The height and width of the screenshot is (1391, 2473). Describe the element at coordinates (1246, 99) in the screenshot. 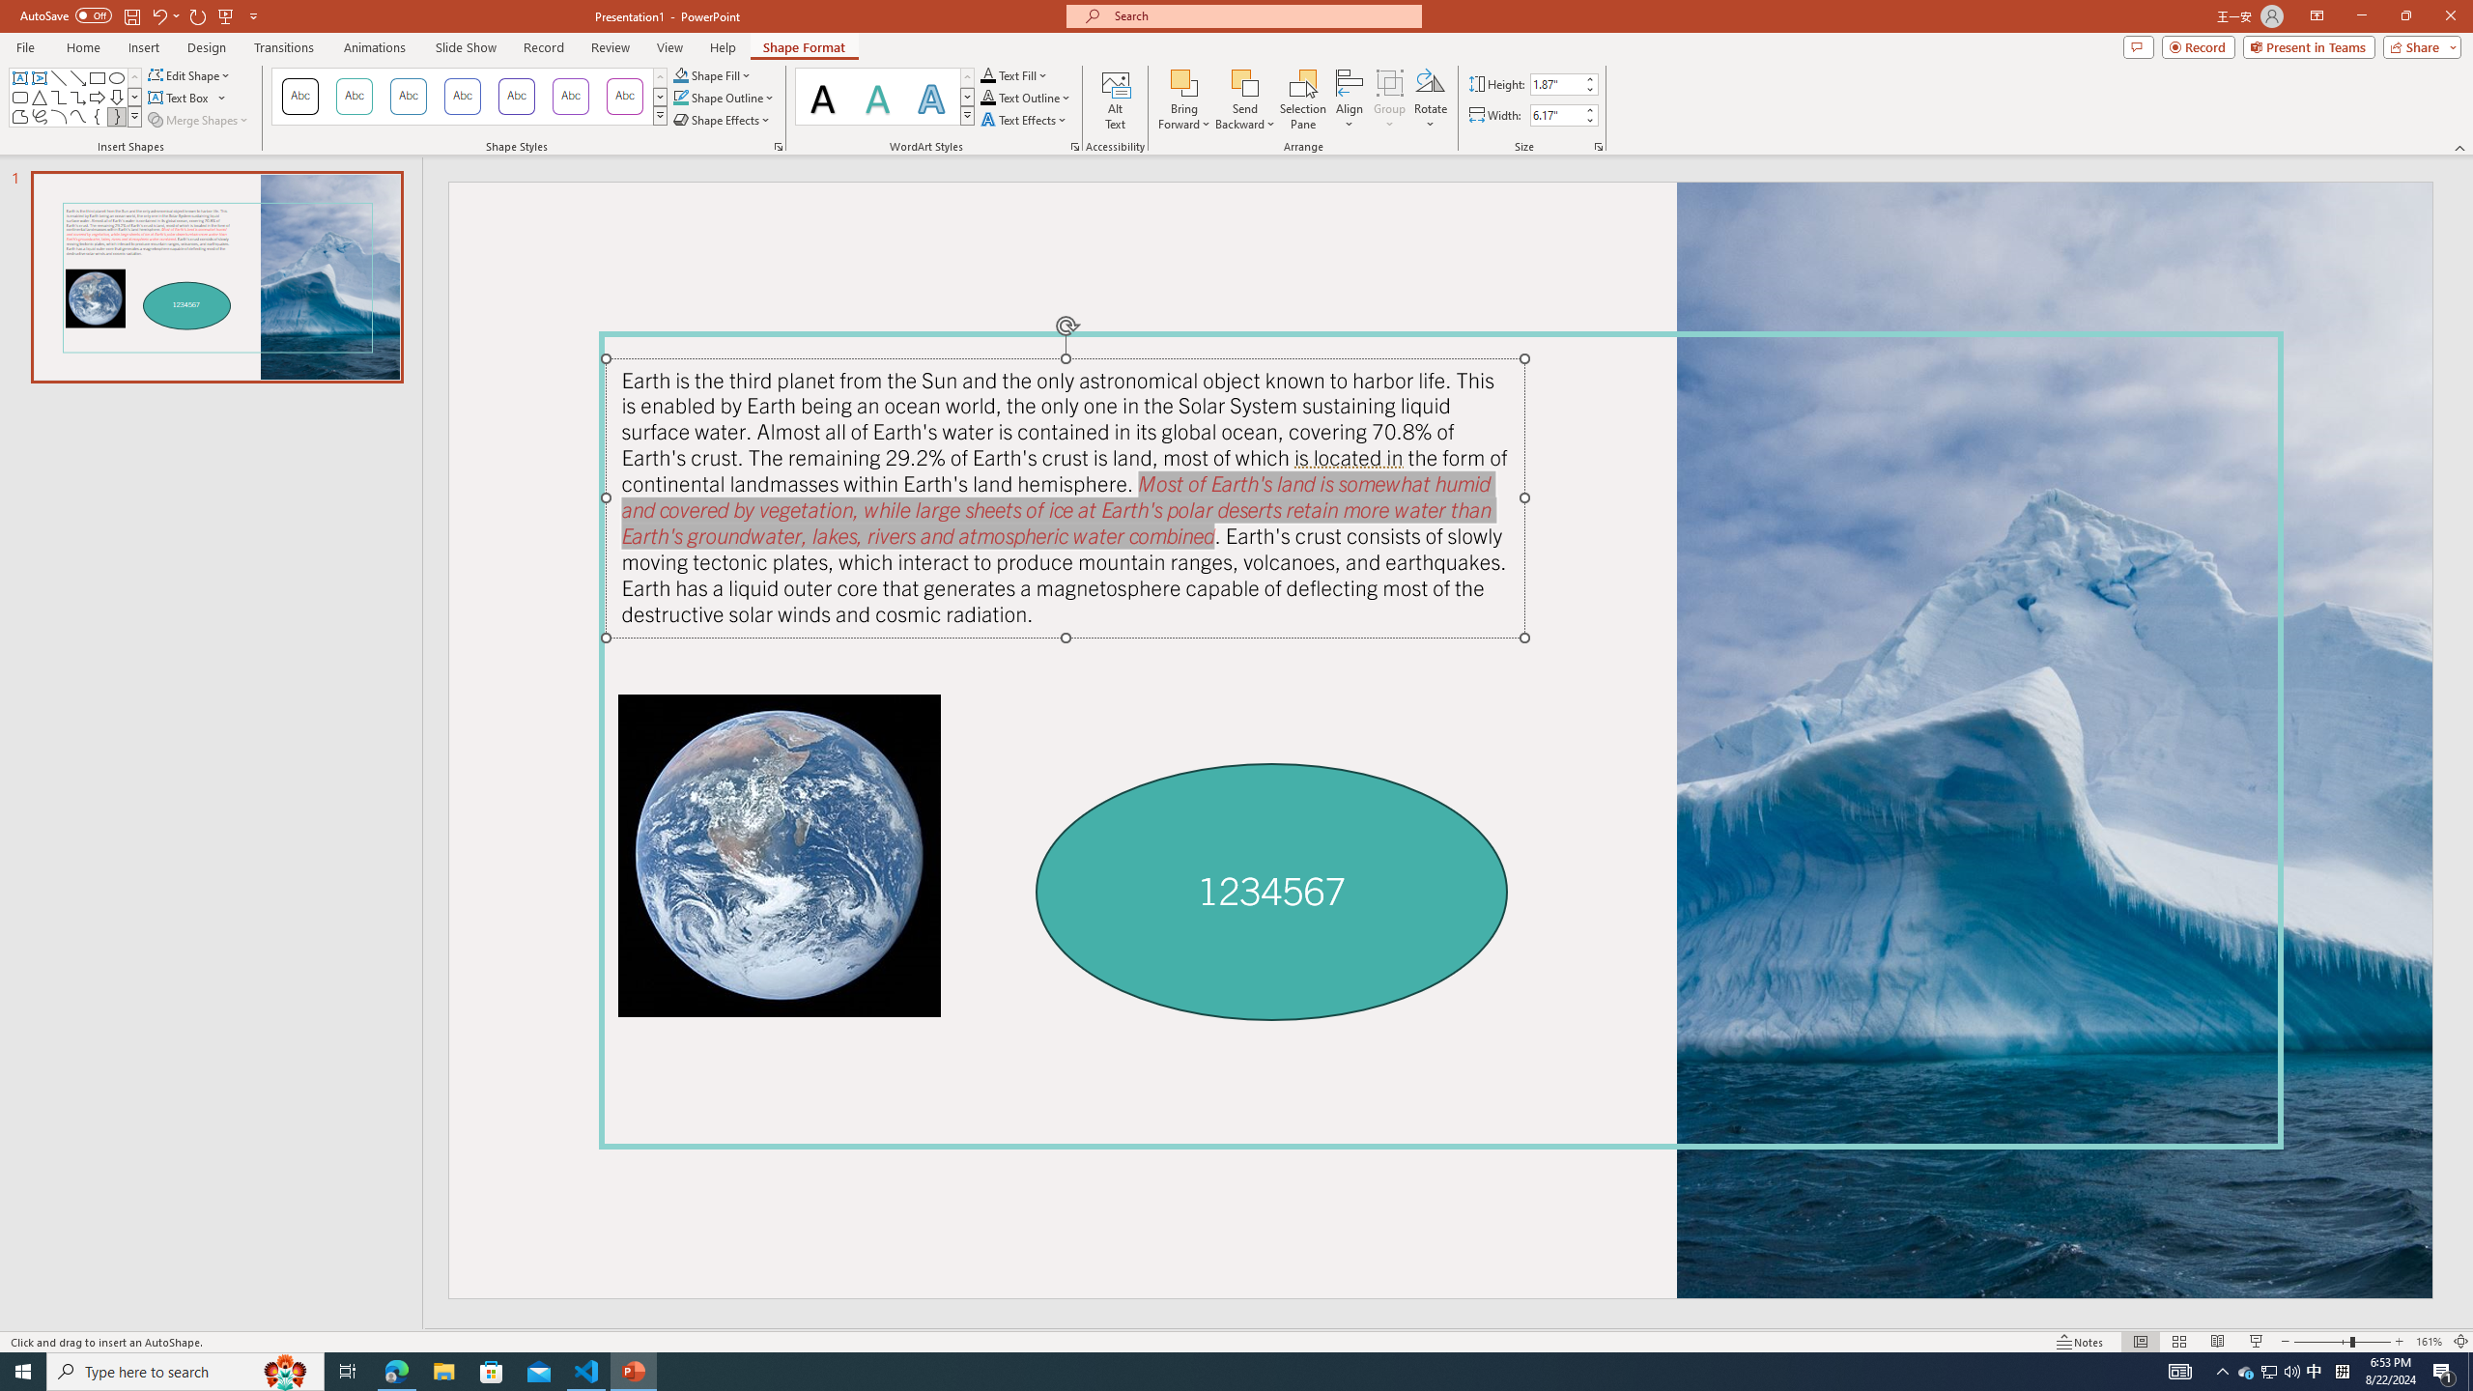

I see `Send Backward` at that location.